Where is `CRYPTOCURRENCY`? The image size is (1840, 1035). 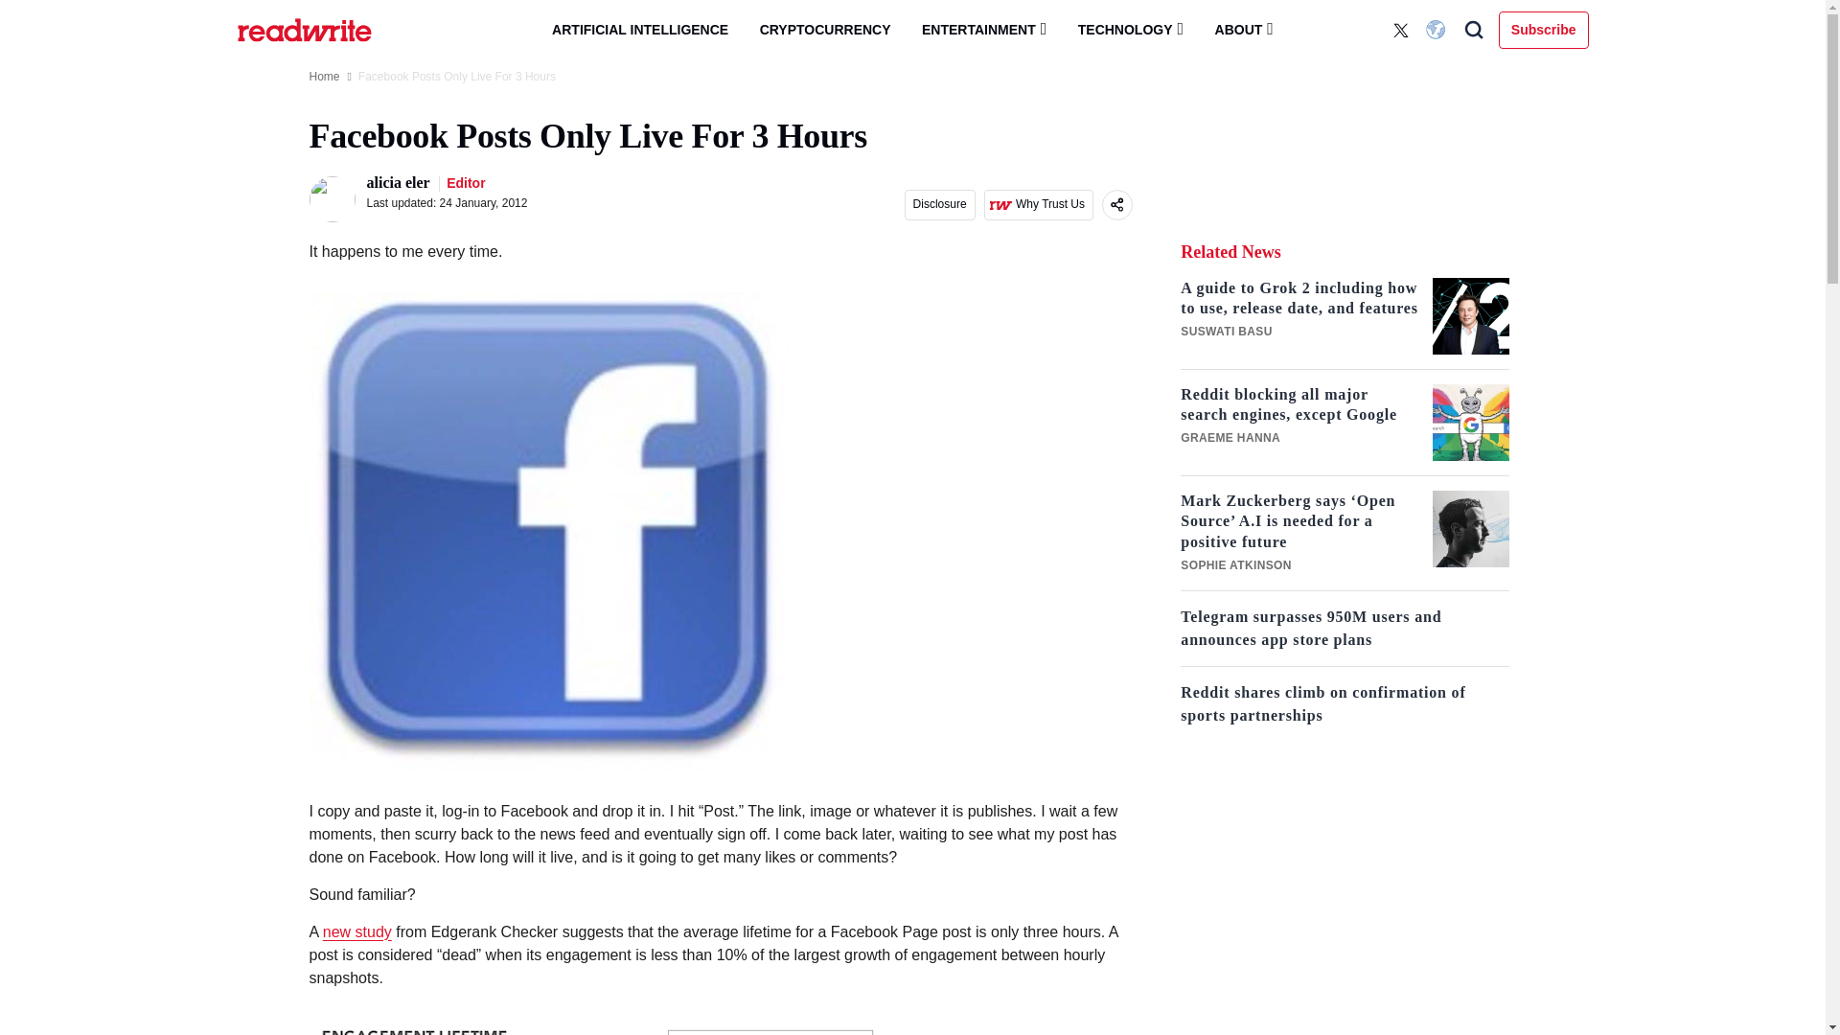
CRYPTOCURRENCY is located at coordinates (826, 30).